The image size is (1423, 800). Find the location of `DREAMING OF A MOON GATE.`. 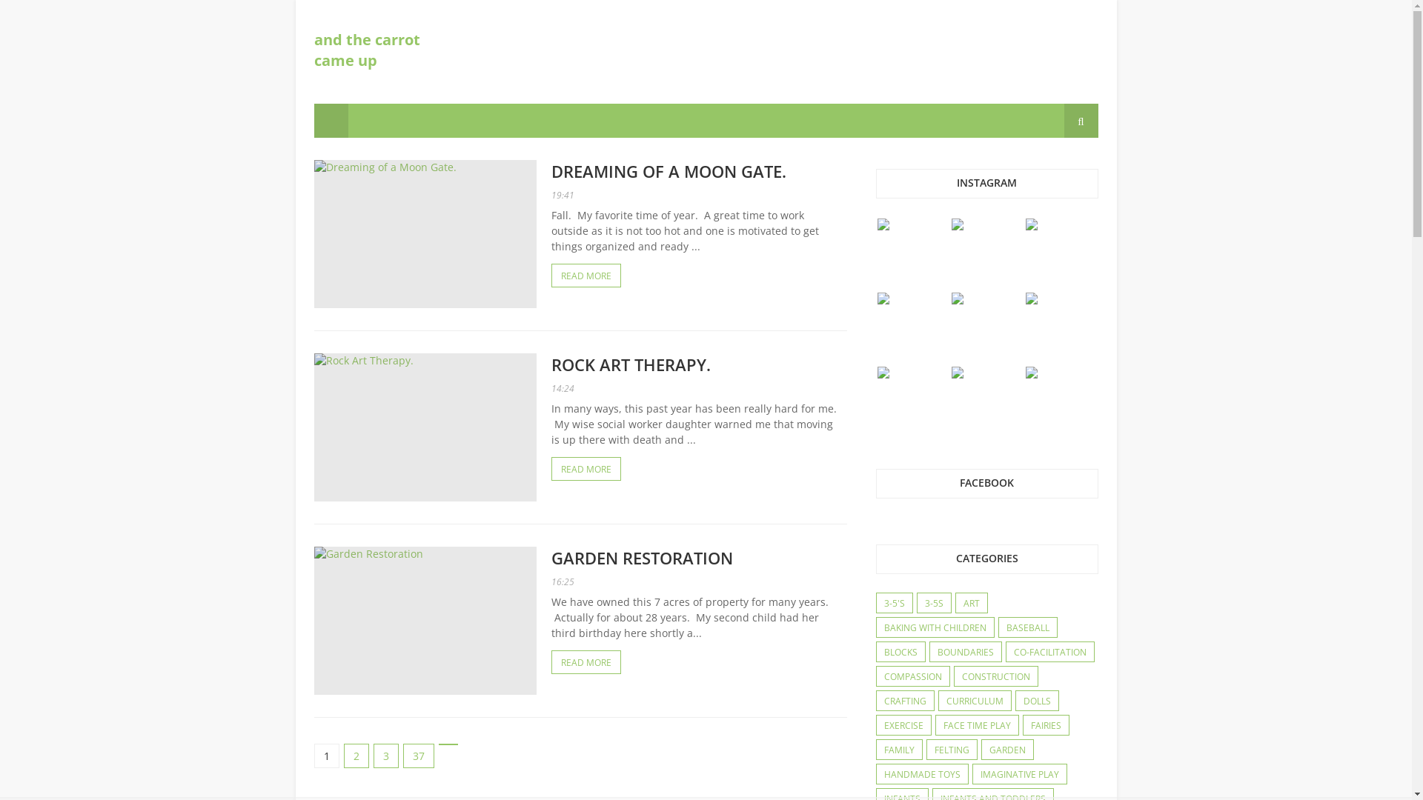

DREAMING OF A MOON GATE. is located at coordinates (669, 171).